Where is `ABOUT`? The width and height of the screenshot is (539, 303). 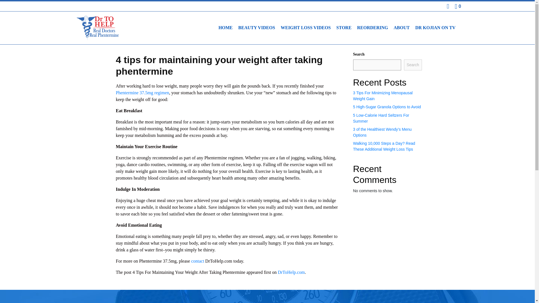 ABOUT is located at coordinates (401, 27).